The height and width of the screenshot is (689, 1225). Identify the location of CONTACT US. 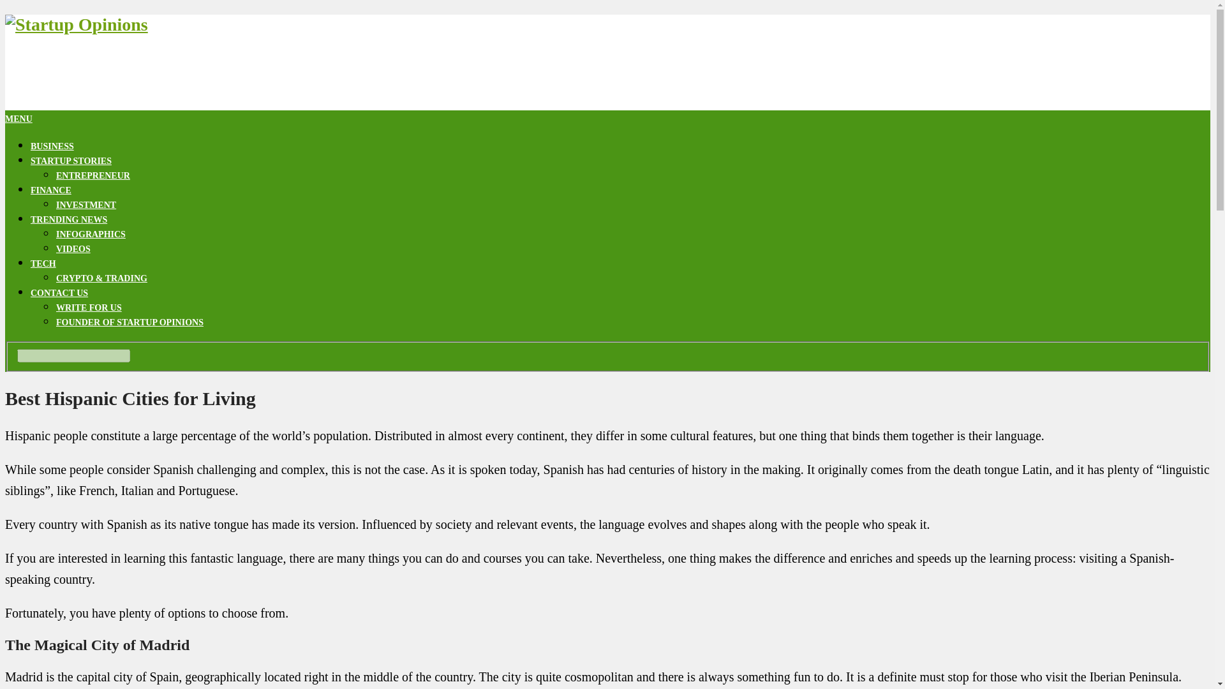
(59, 293).